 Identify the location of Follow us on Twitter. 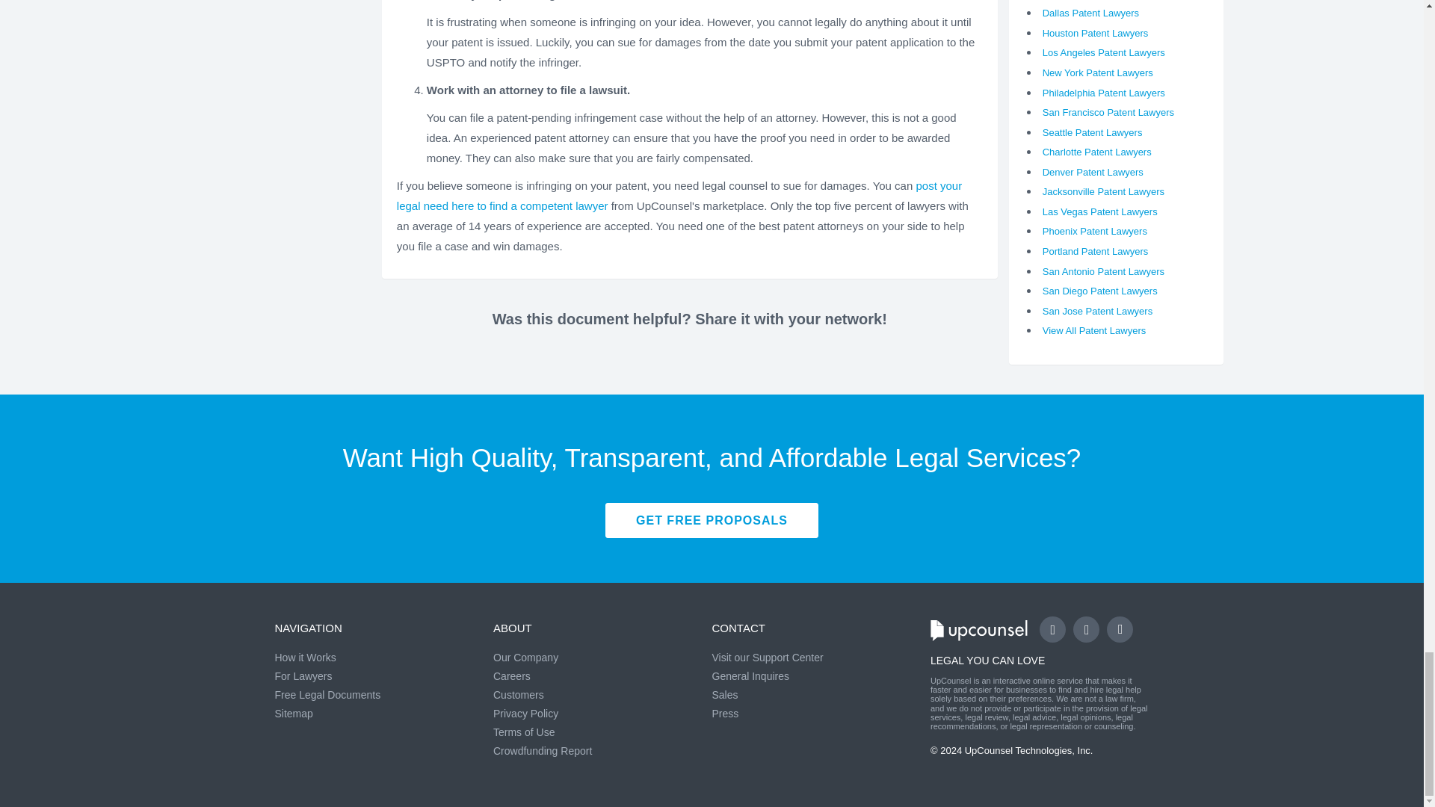
(1086, 629).